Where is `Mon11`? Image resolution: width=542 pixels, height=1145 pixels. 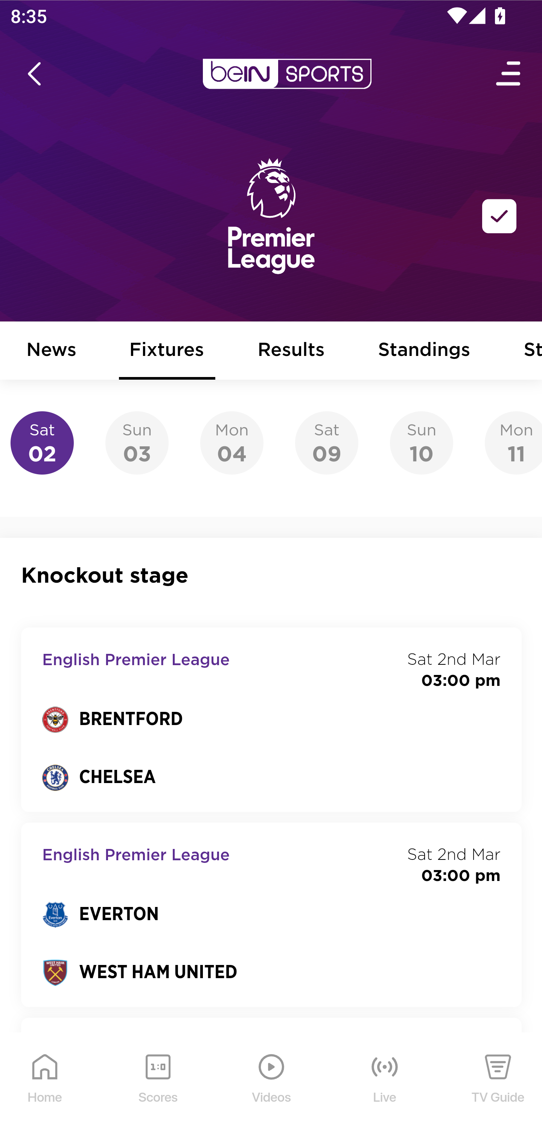
Mon11 is located at coordinates (513, 443).